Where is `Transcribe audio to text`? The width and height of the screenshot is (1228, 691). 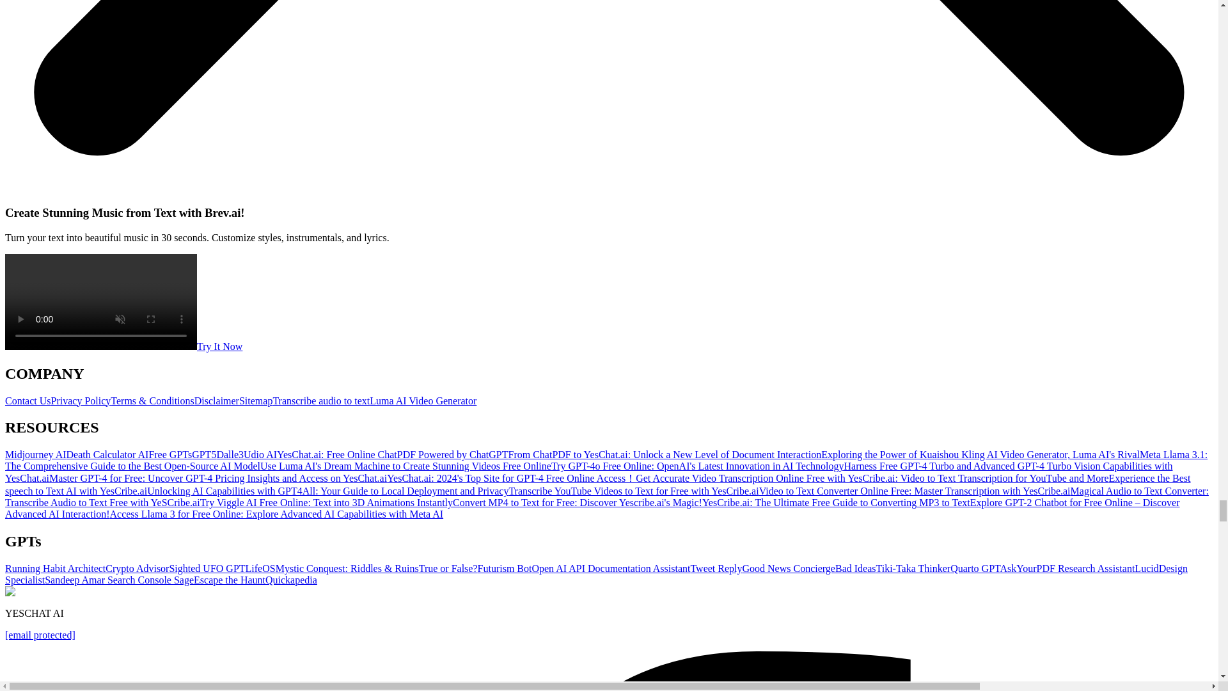
Transcribe audio to text is located at coordinates (321, 401).